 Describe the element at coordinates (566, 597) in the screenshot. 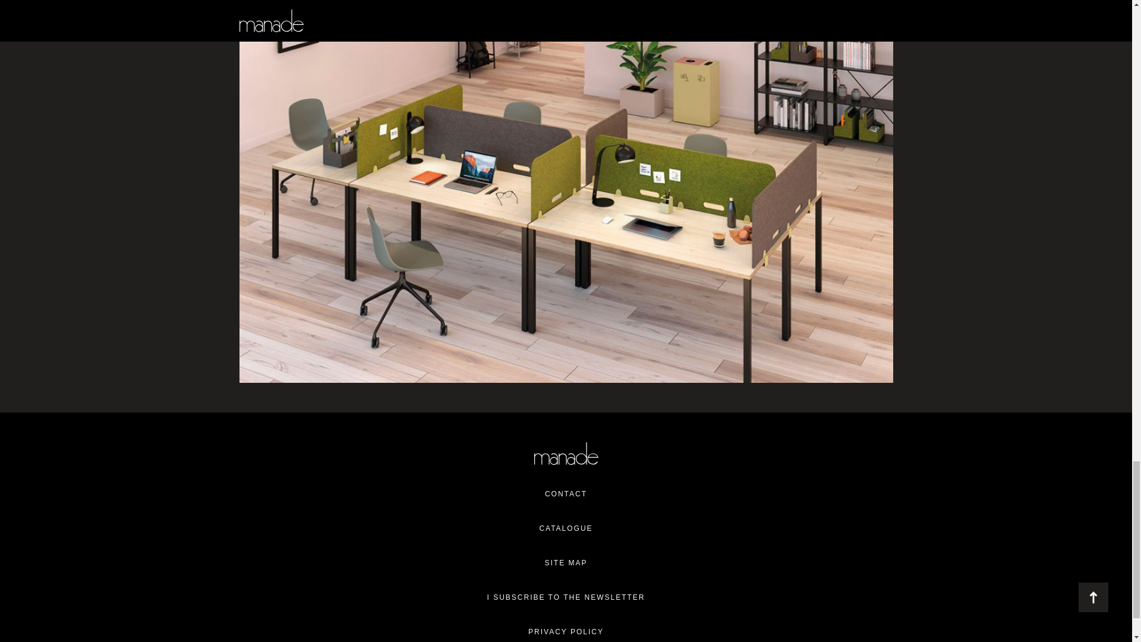

I see `I SUBSCRIBE TO THE NEWSLETTER` at that location.